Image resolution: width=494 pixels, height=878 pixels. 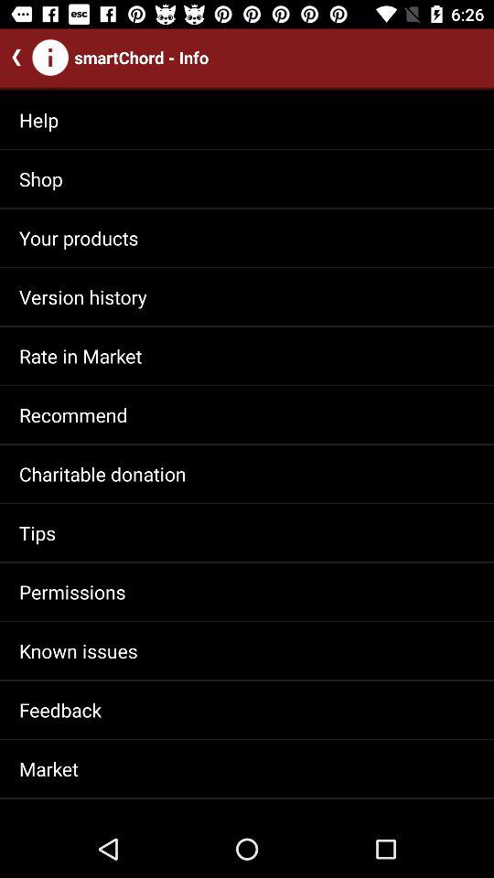 I want to click on click on icon with i at top left, so click(x=50, y=58).